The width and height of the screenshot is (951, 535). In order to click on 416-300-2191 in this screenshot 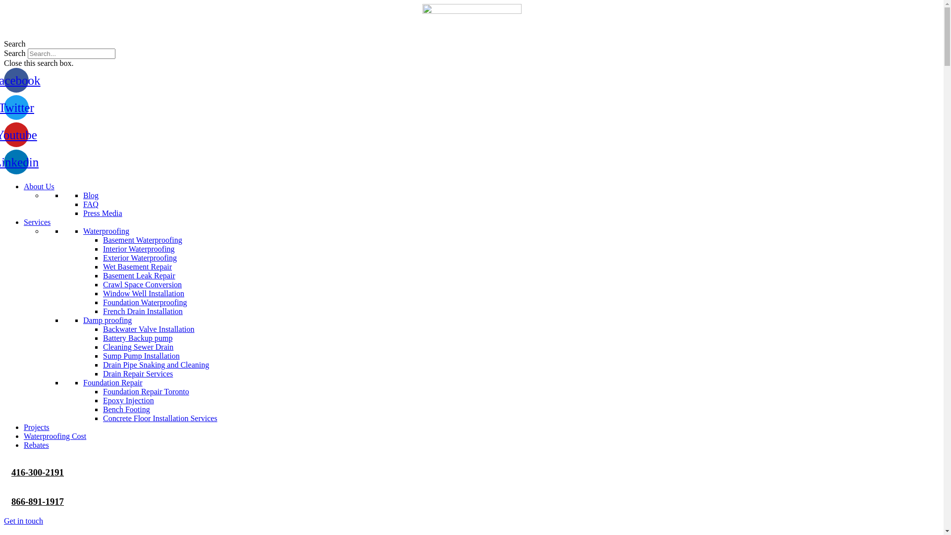, I will do `click(38, 473)`.